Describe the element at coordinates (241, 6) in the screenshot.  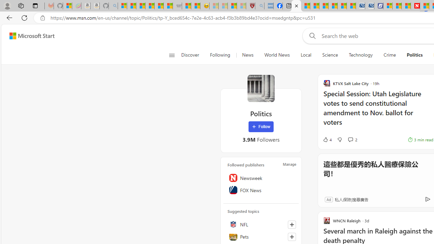
I see `12 Popular Science Lies that Must be Corrected - Sleeping` at that location.